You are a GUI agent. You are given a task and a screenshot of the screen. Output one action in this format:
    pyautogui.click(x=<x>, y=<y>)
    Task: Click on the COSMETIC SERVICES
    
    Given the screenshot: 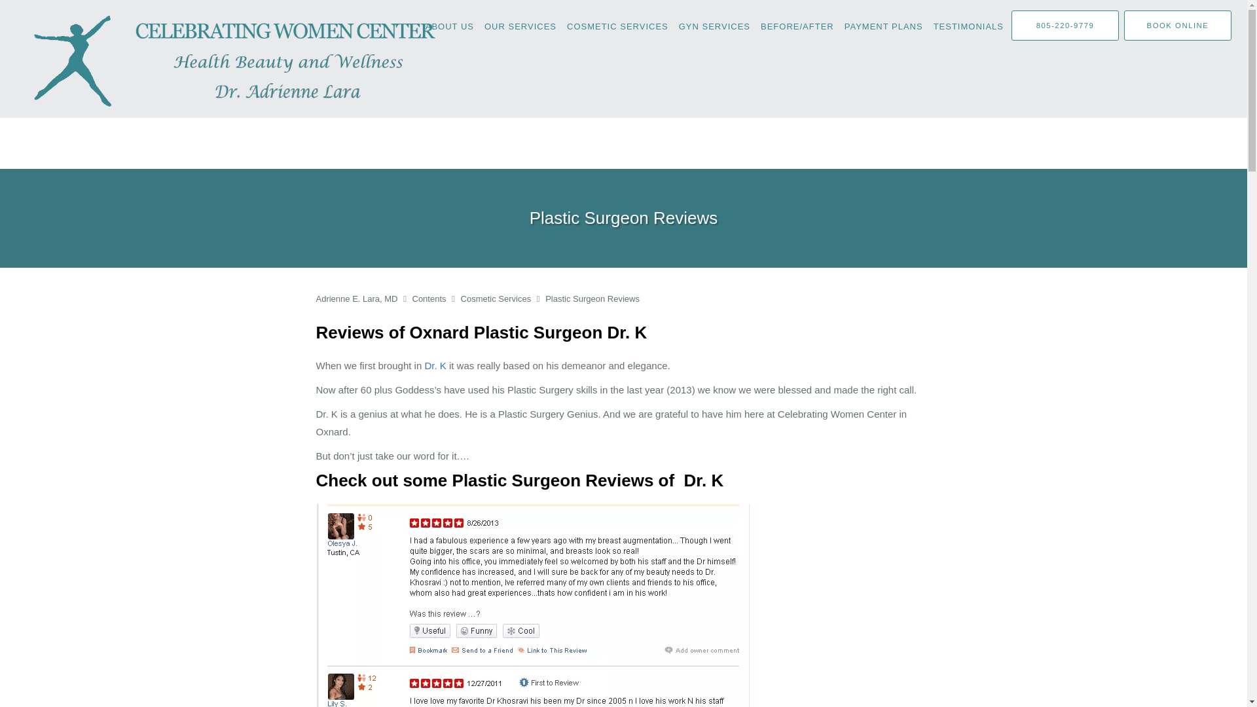 What is the action you would take?
    pyautogui.click(x=618, y=26)
    